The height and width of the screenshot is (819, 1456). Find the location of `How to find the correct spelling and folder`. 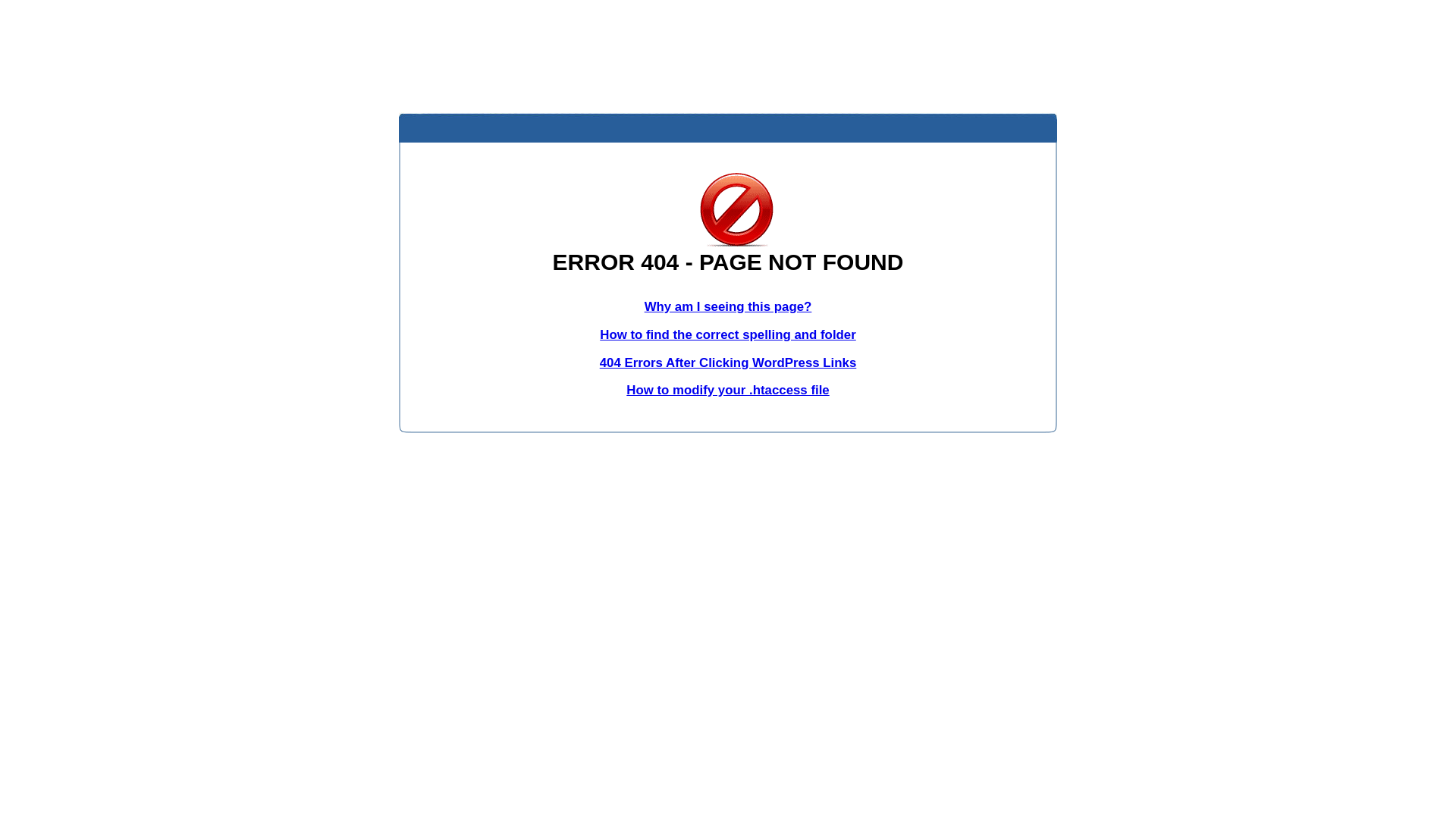

How to find the correct spelling and folder is located at coordinates (728, 335).